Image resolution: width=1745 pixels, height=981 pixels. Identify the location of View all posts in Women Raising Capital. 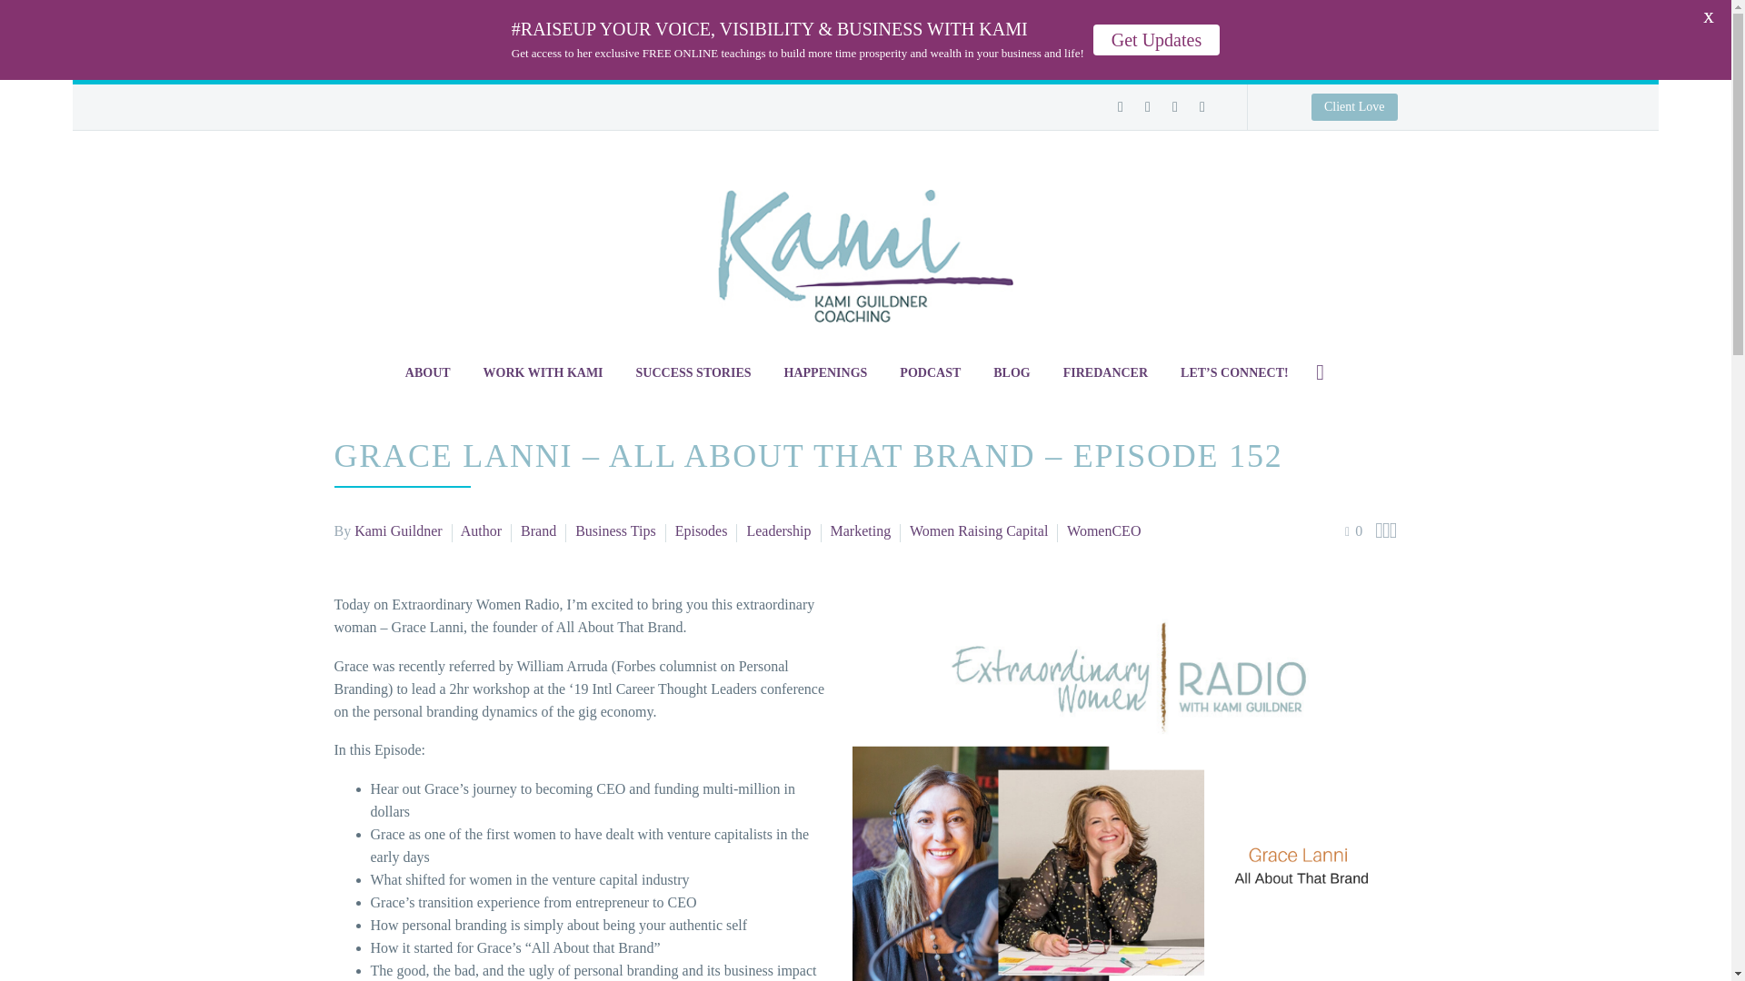
(978, 530).